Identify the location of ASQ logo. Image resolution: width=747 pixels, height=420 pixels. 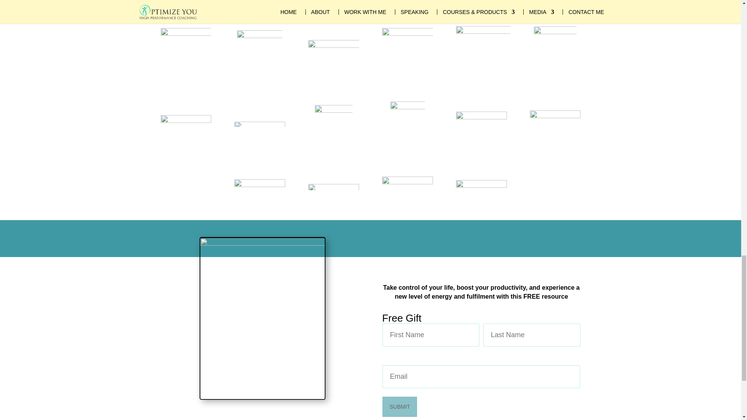
(259, 187).